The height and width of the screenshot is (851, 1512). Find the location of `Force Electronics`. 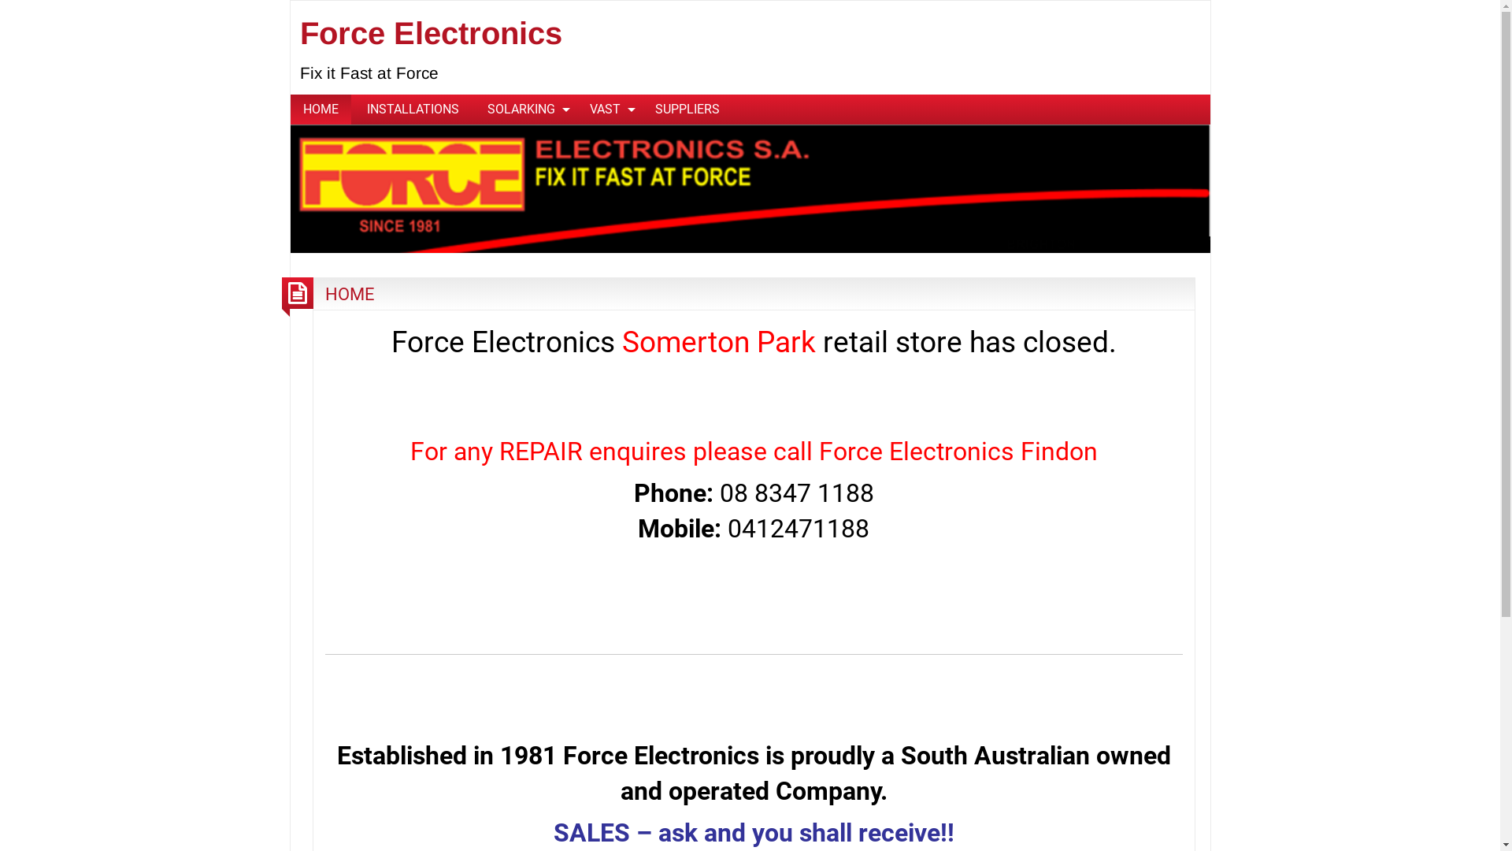

Force Electronics is located at coordinates (750, 188).